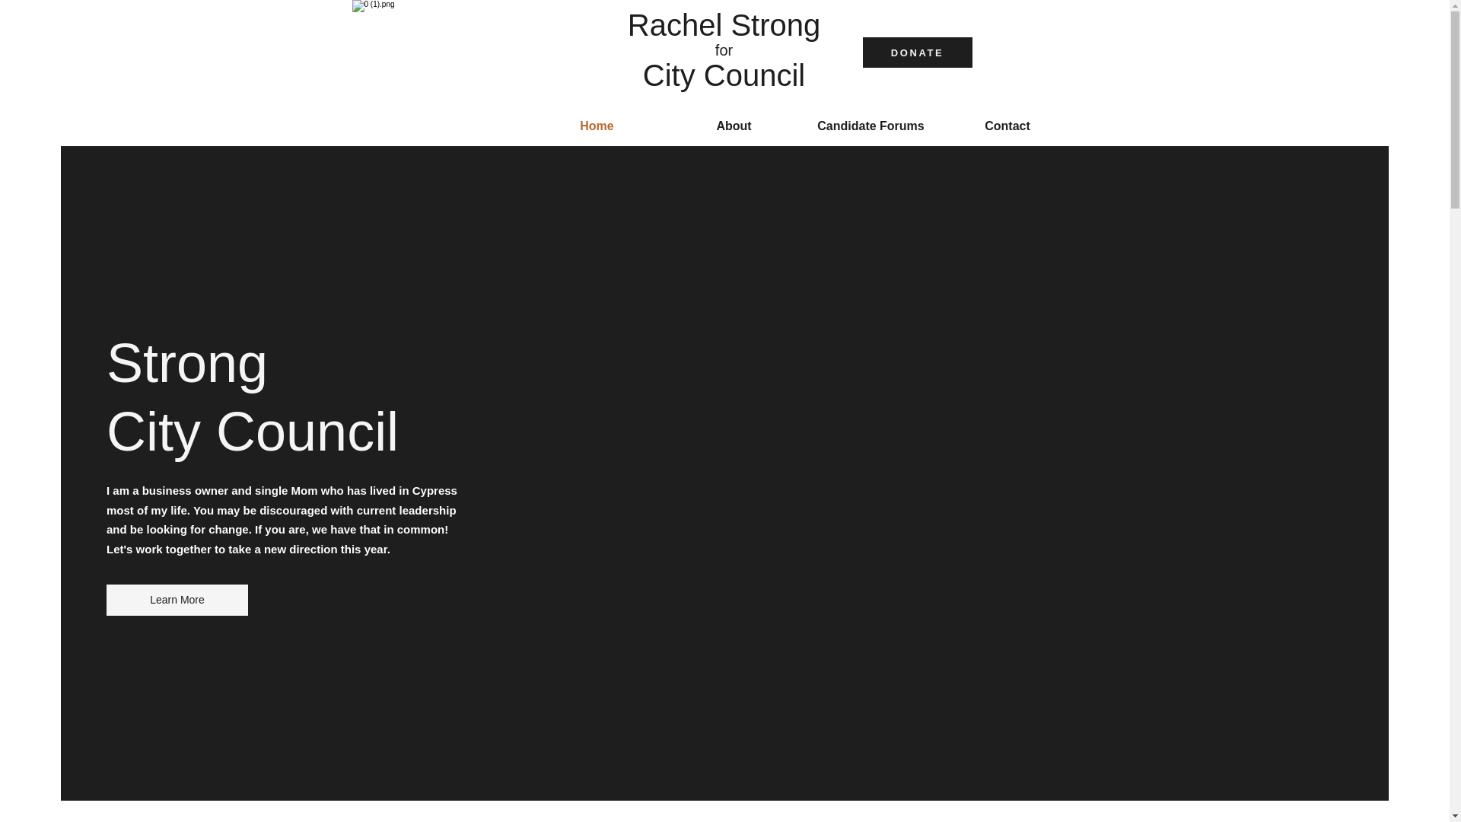  Describe the element at coordinates (177, 600) in the screenshot. I see `Learn More` at that location.